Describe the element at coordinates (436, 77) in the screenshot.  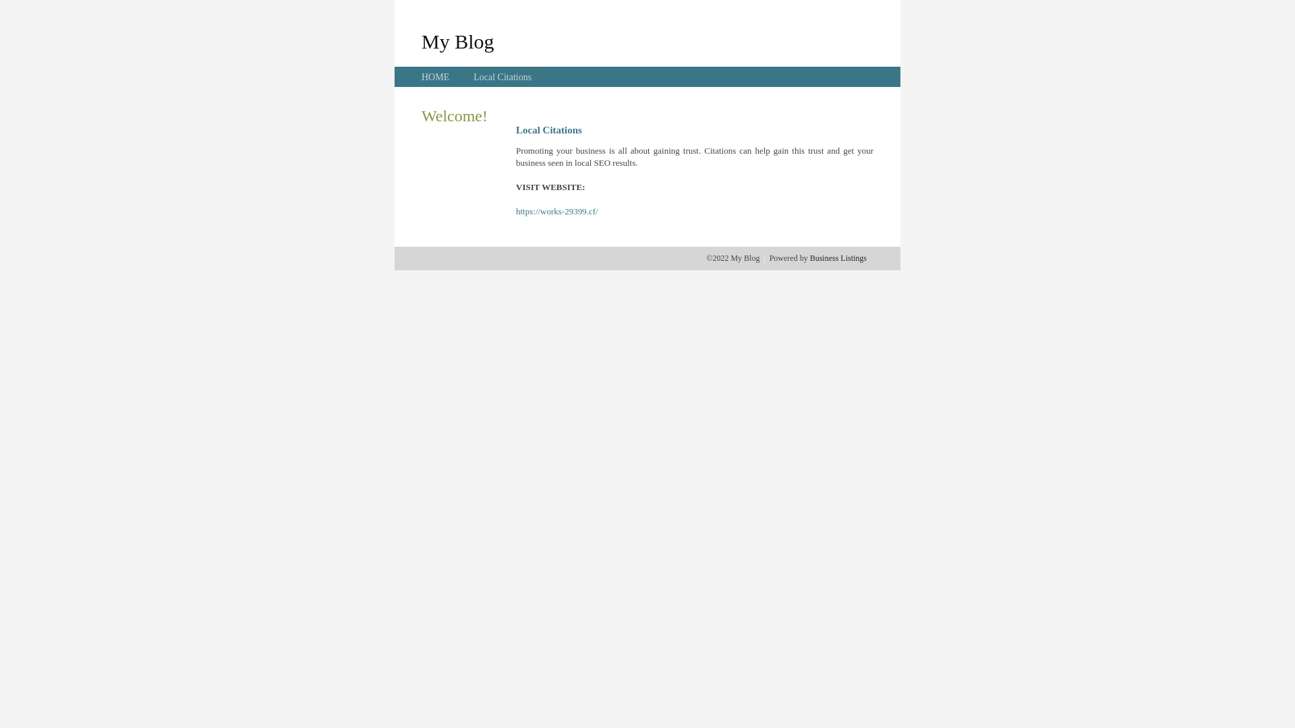
I see `HOME` at that location.